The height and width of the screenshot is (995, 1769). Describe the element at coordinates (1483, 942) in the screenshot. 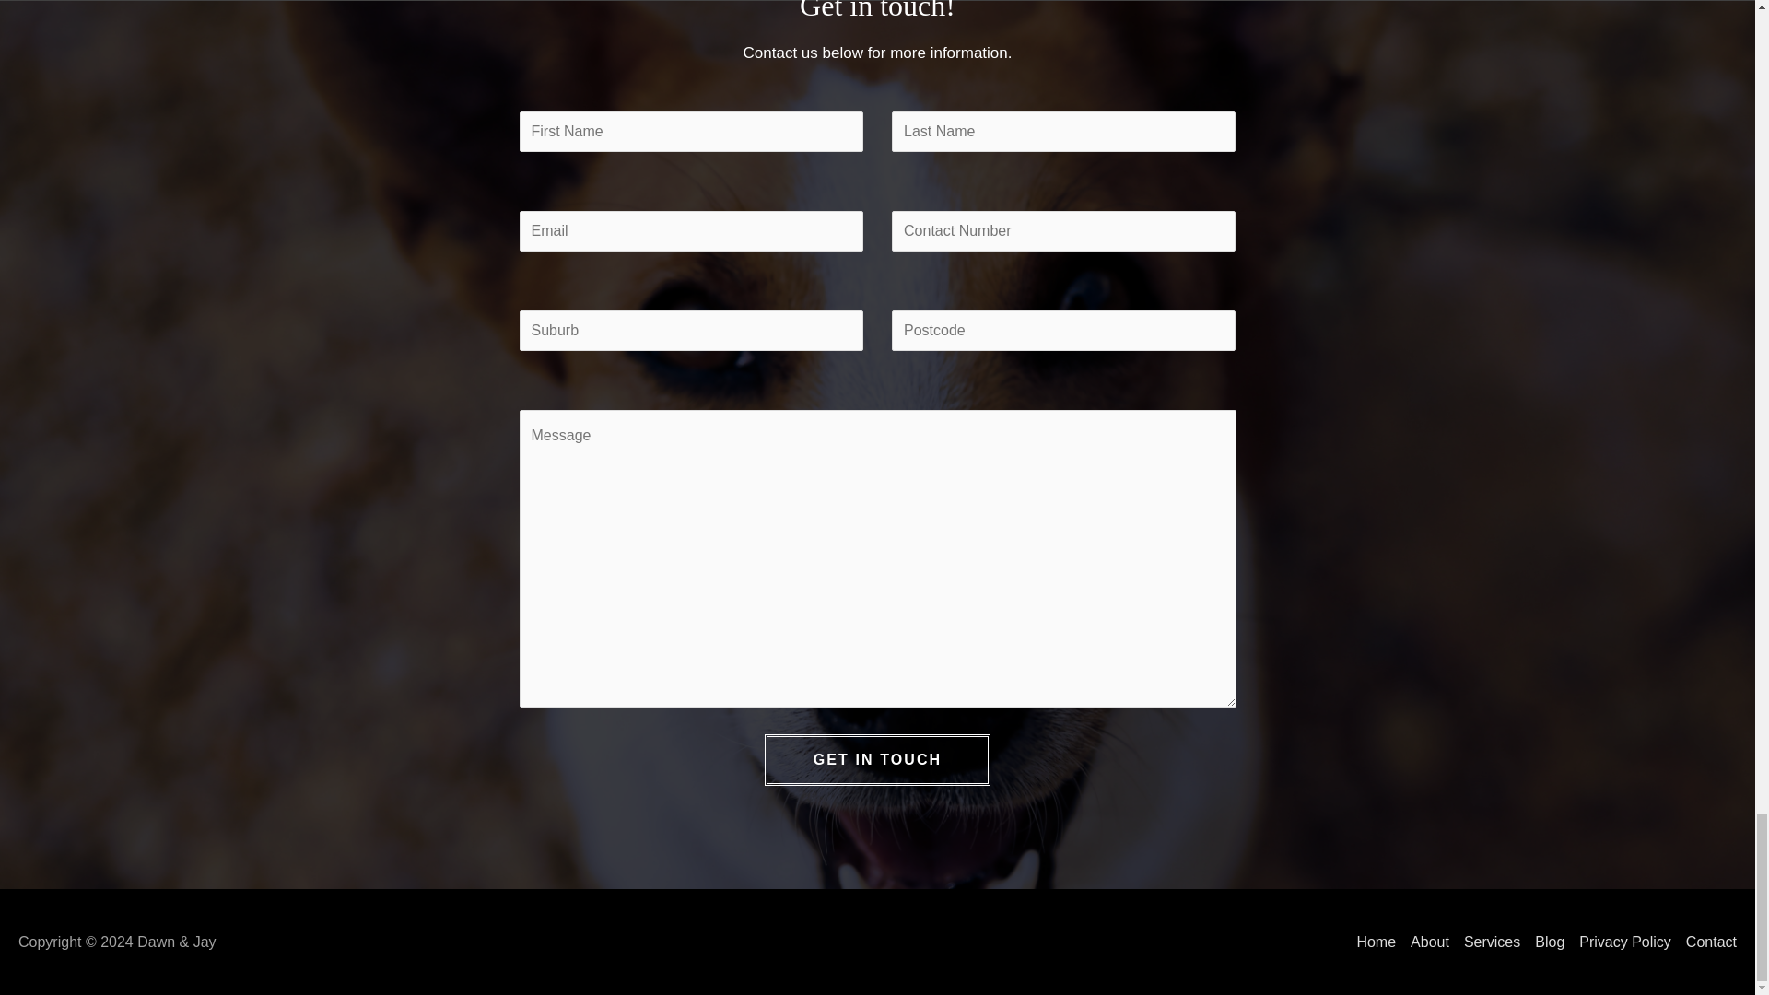

I see `Services` at that location.